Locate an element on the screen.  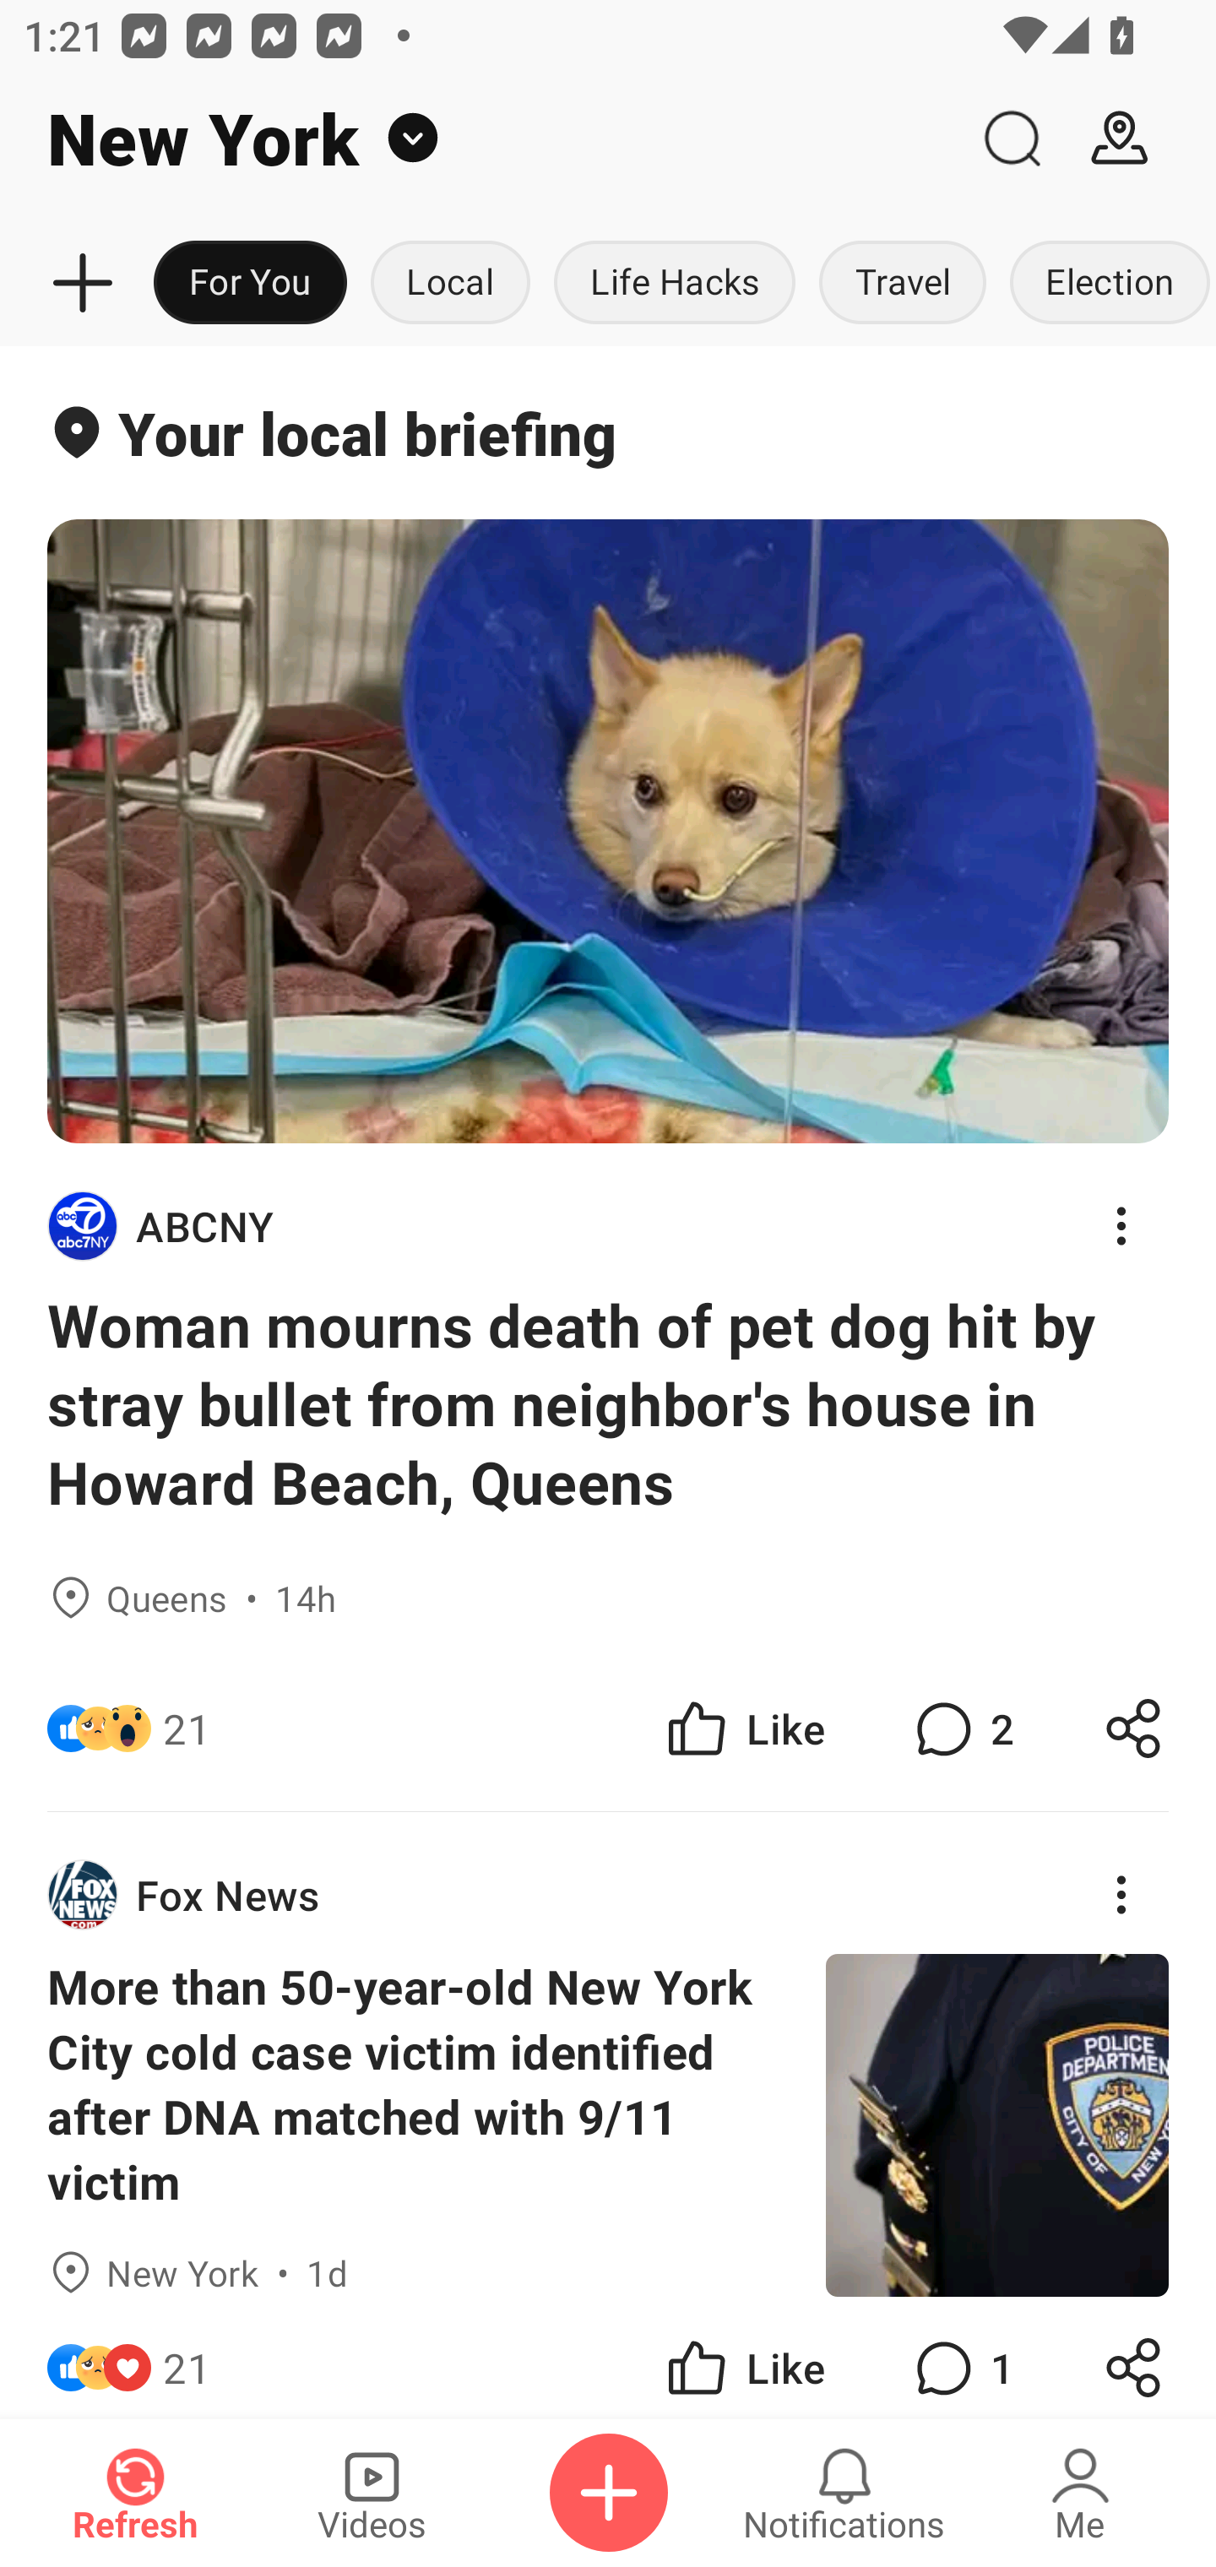
21 is located at coordinates (187, 2358).